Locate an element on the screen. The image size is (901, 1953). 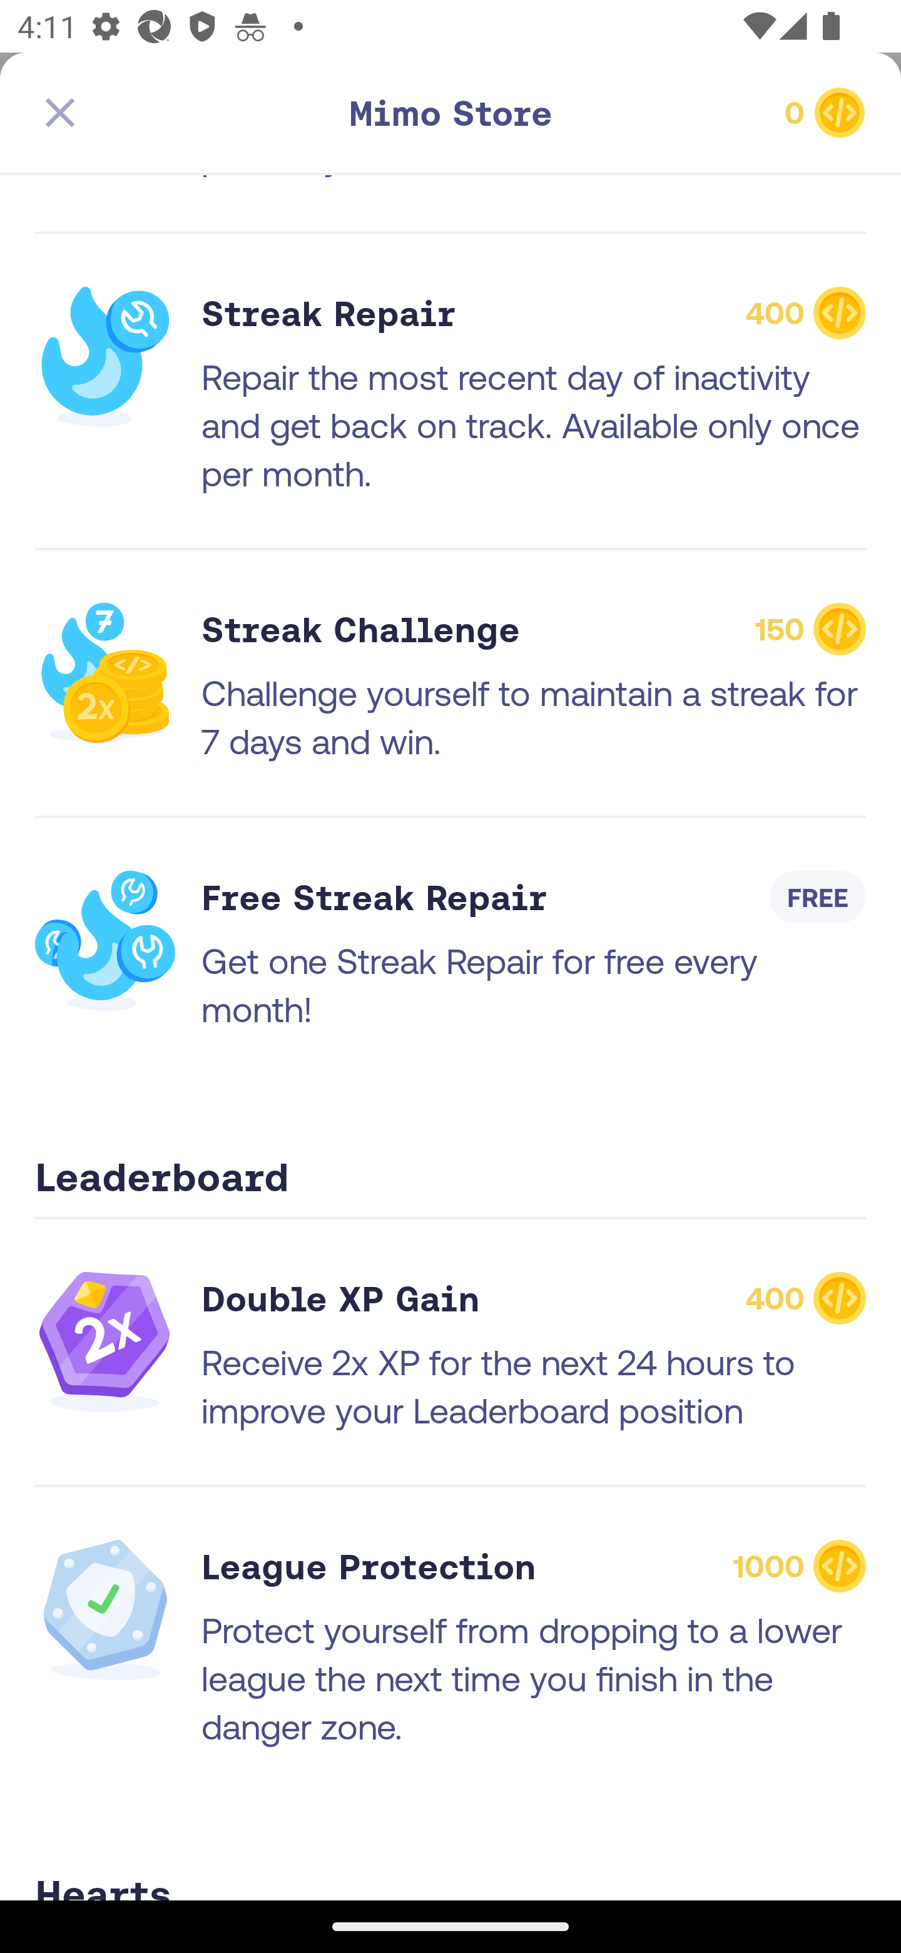
Path Toolbar Image 0 is located at coordinates (450, 113).